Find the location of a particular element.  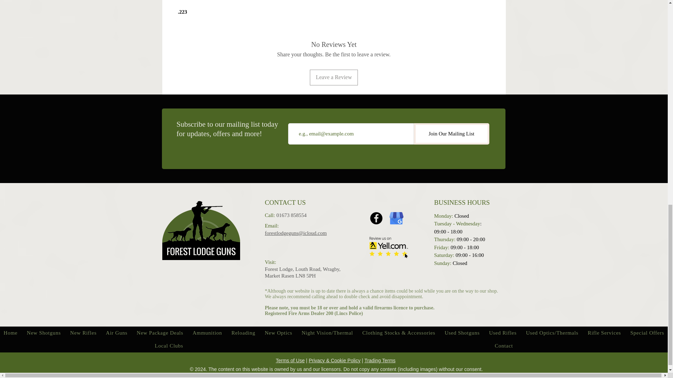

Contact is located at coordinates (503, 346).